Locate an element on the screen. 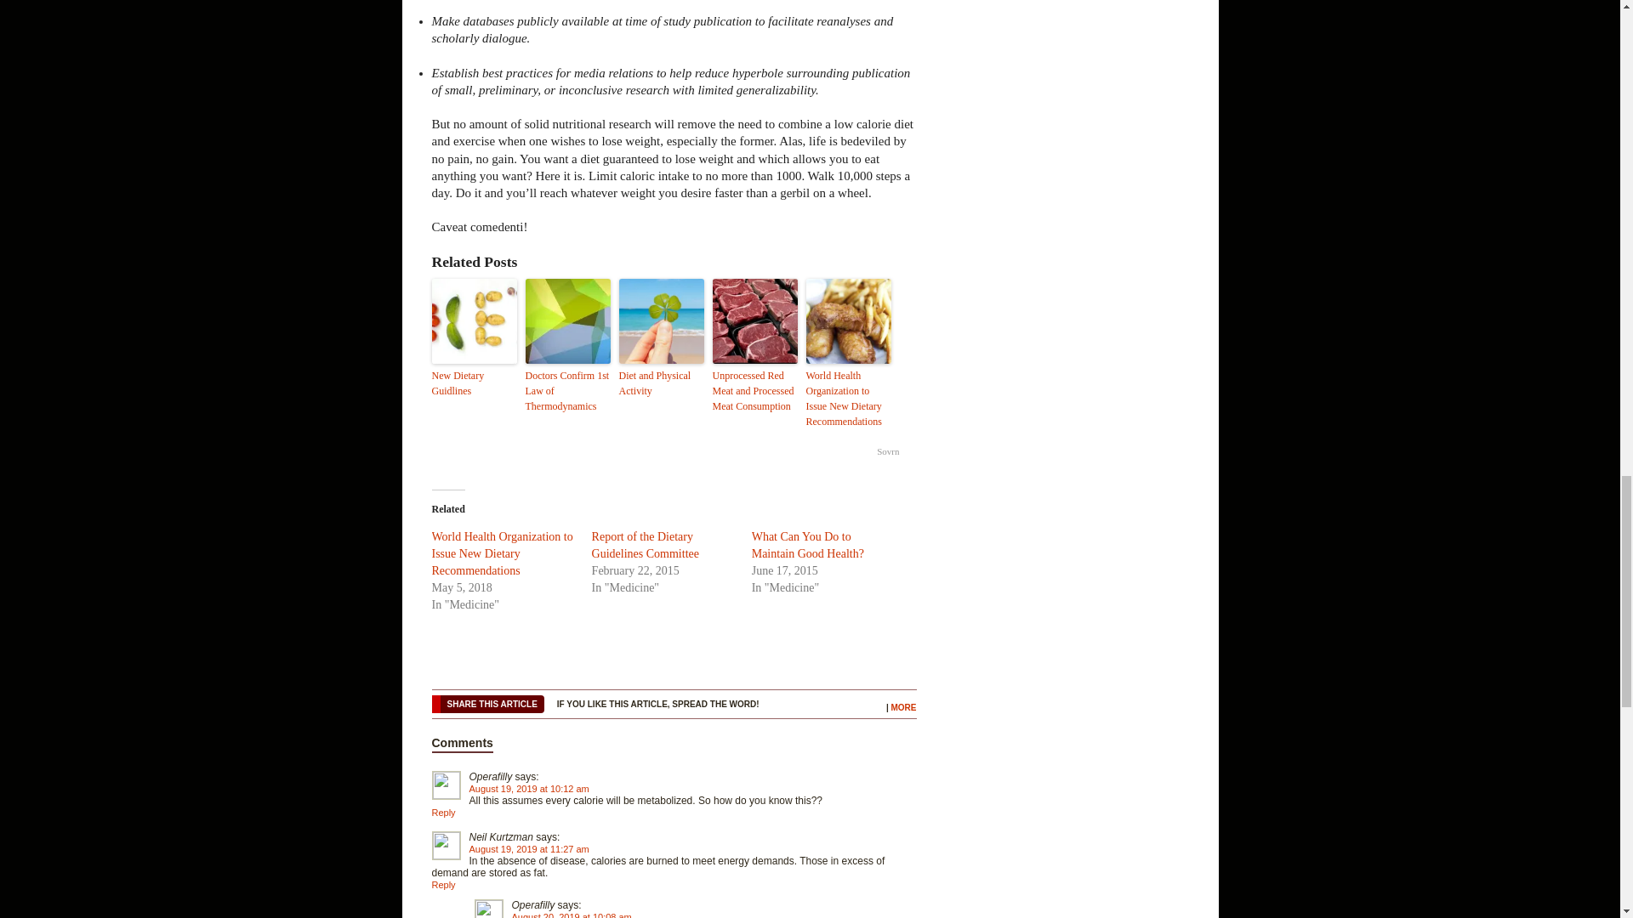 The image size is (1633, 918). Report of the Dietary Guidelines Committee is located at coordinates (645, 545).